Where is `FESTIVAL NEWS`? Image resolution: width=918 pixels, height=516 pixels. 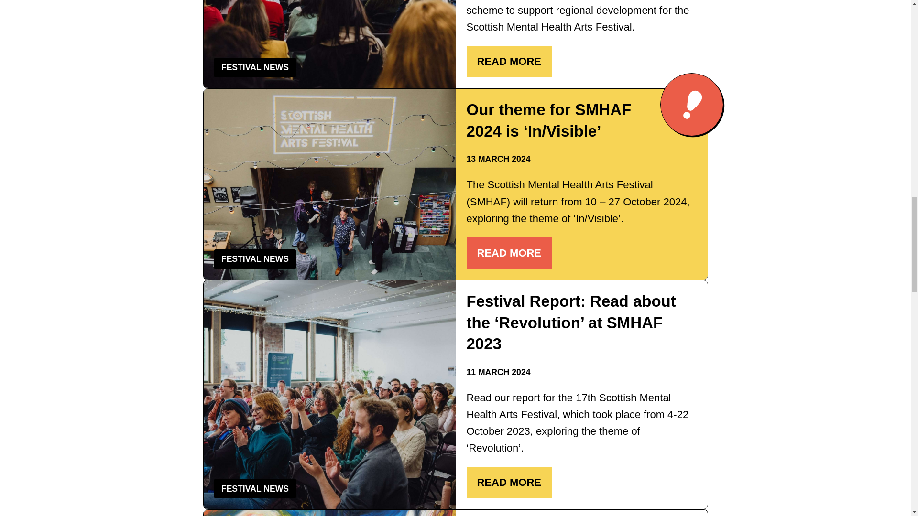 FESTIVAL NEWS is located at coordinates (255, 67).